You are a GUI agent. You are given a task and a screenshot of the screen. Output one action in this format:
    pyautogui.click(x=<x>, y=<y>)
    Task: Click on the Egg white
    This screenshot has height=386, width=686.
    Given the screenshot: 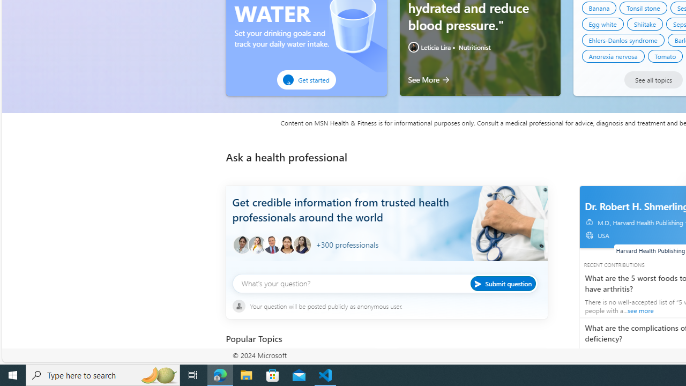 What is the action you would take?
    pyautogui.click(x=602, y=24)
    